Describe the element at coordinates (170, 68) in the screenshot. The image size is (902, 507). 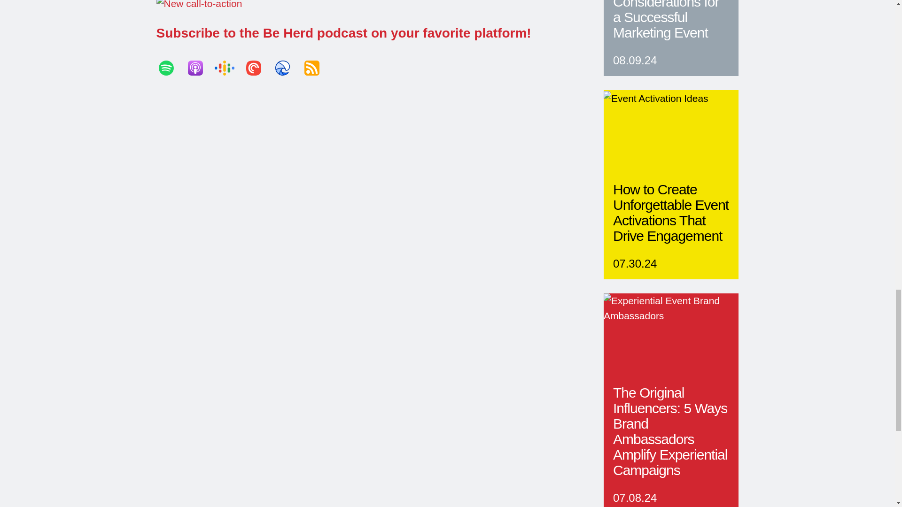
I see `Spotify` at that location.